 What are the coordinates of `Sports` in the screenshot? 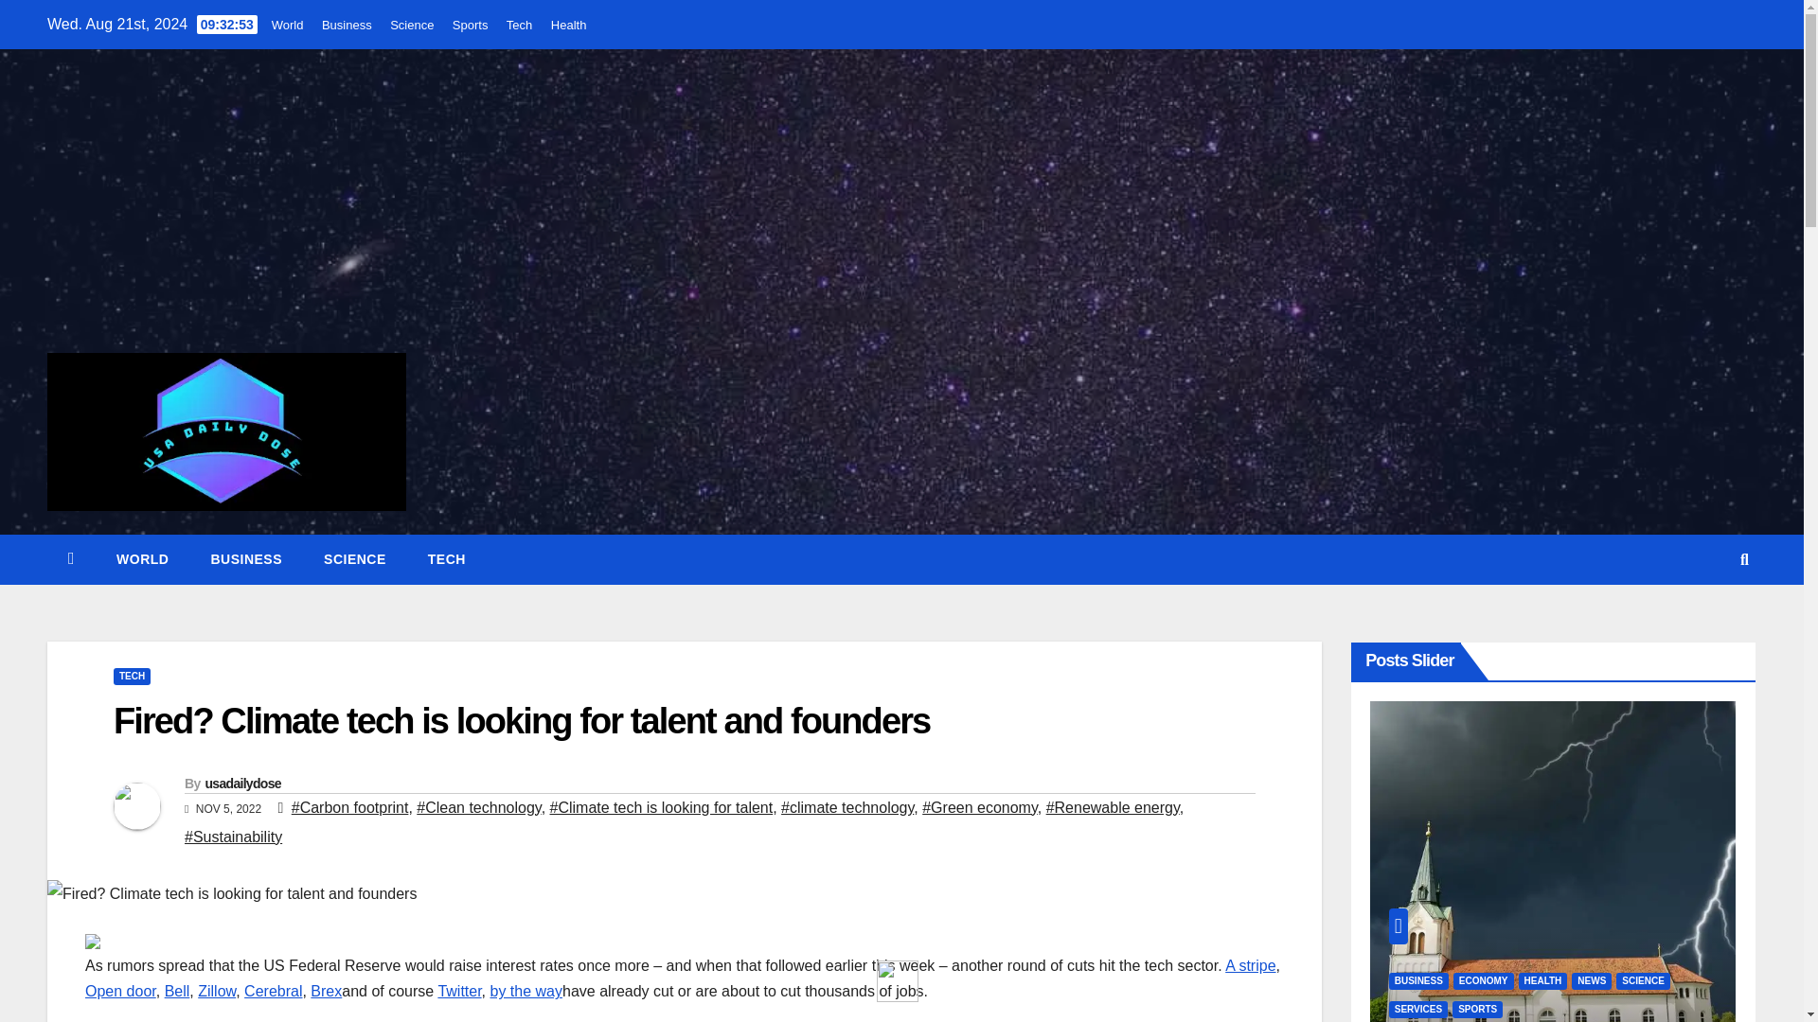 It's located at (471, 25).